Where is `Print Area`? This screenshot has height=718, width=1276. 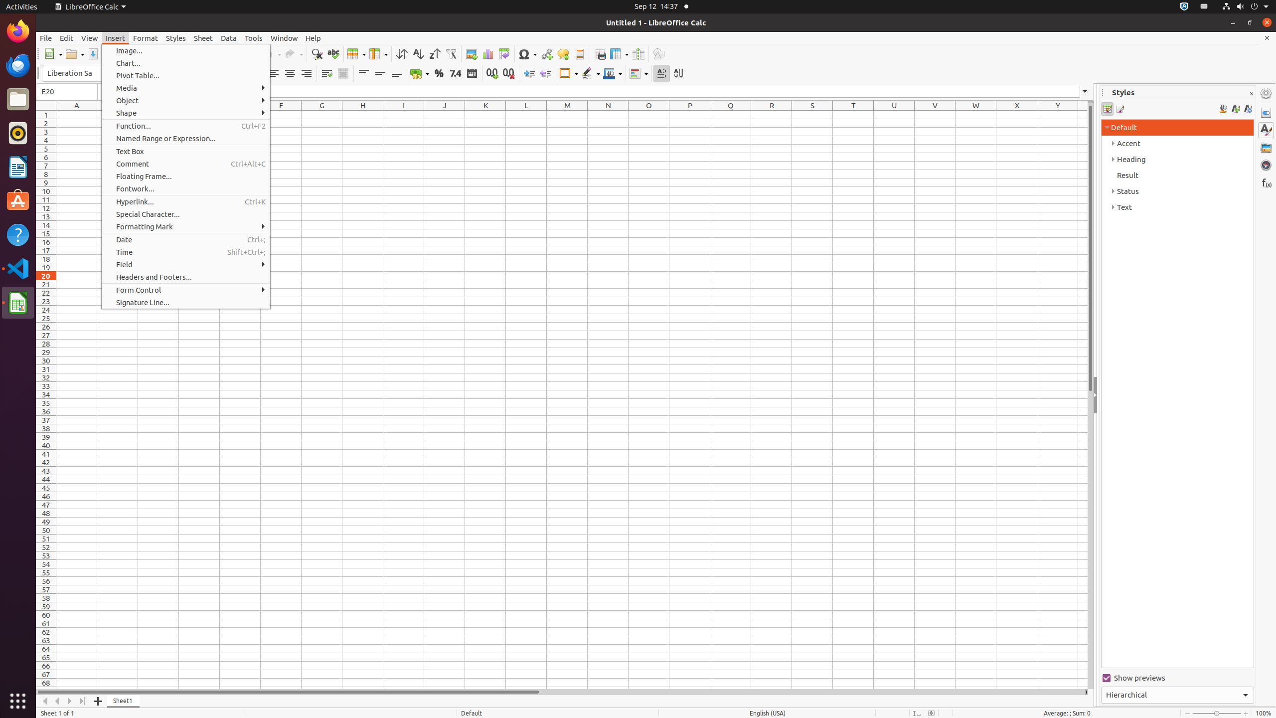 Print Area is located at coordinates (600, 54).